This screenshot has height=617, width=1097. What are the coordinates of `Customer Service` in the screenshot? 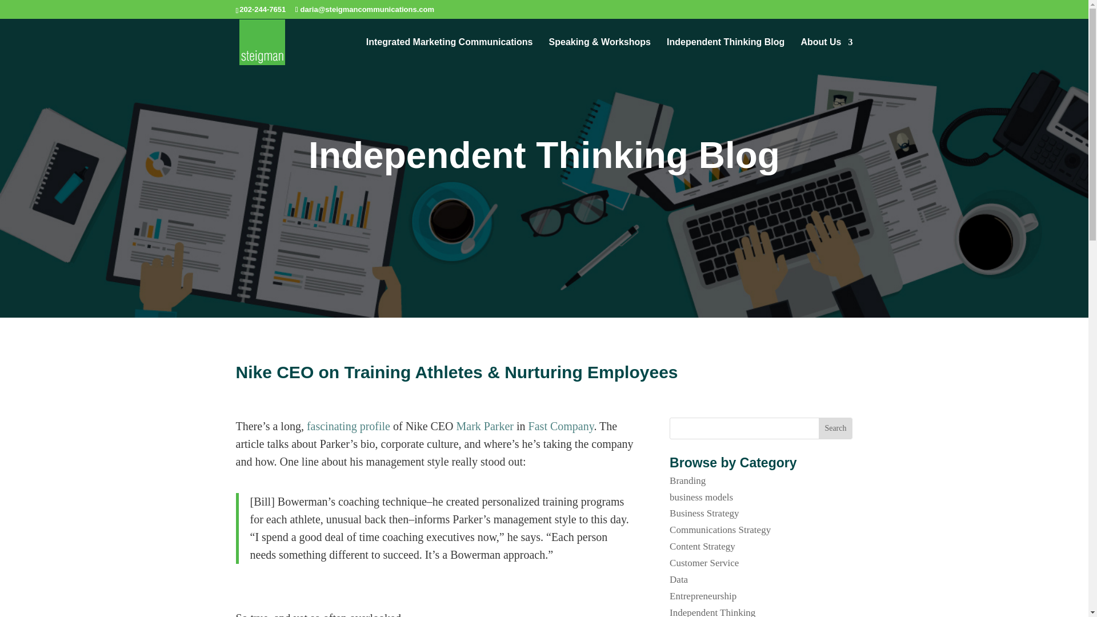 It's located at (704, 563).